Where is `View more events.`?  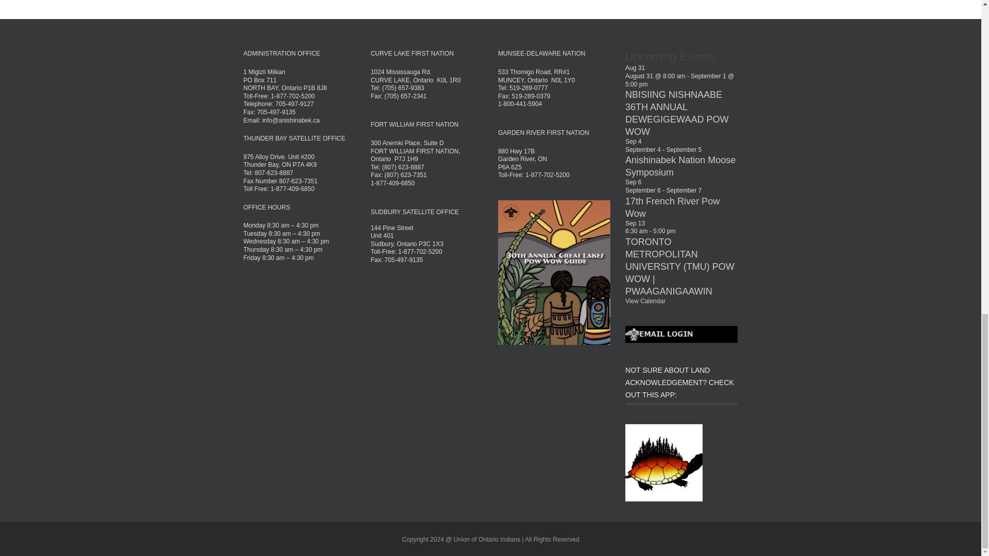 View more events. is located at coordinates (645, 301).